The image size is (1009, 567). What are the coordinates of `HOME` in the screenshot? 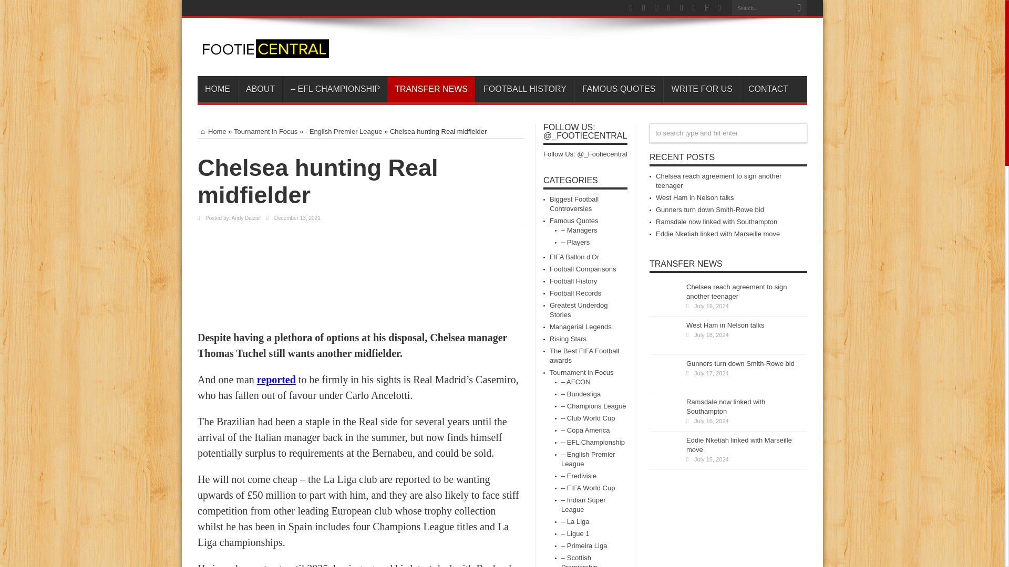 It's located at (218, 89).